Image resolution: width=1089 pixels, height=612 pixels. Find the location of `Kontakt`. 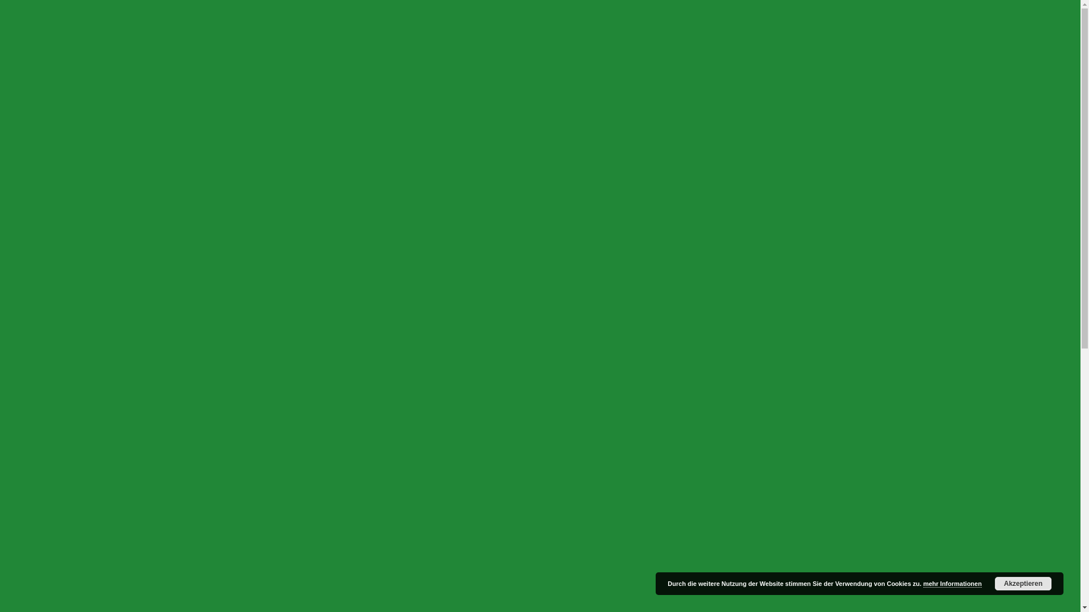

Kontakt is located at coordinates (42, 90).